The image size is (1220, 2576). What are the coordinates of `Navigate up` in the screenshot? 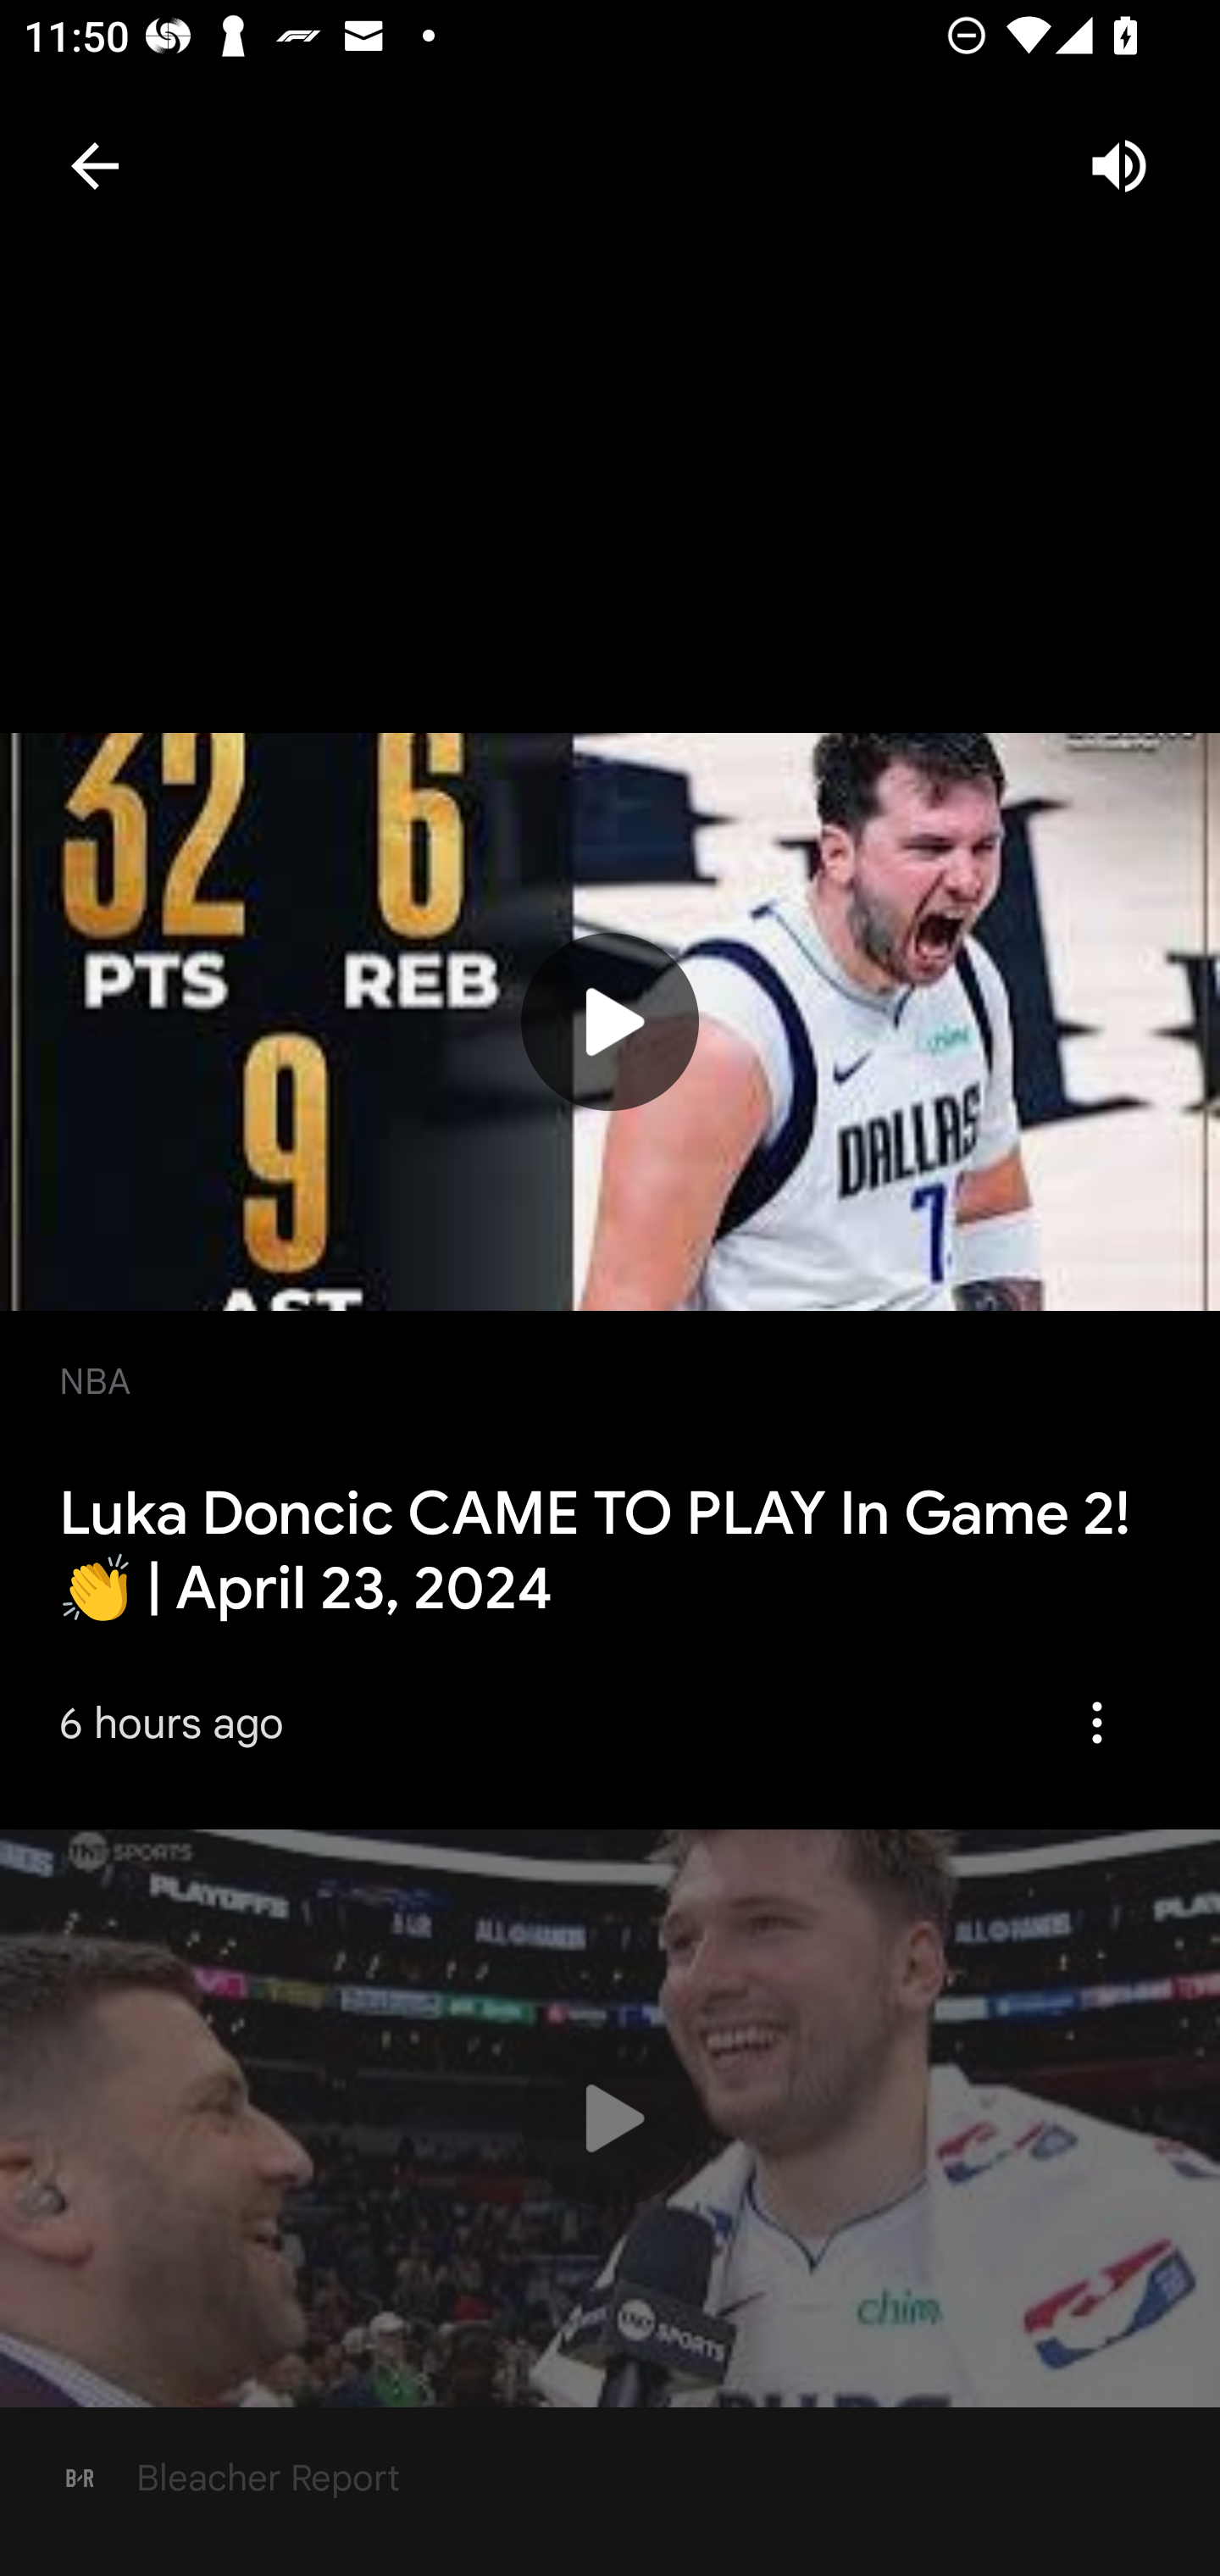 It's located at (94, 166).